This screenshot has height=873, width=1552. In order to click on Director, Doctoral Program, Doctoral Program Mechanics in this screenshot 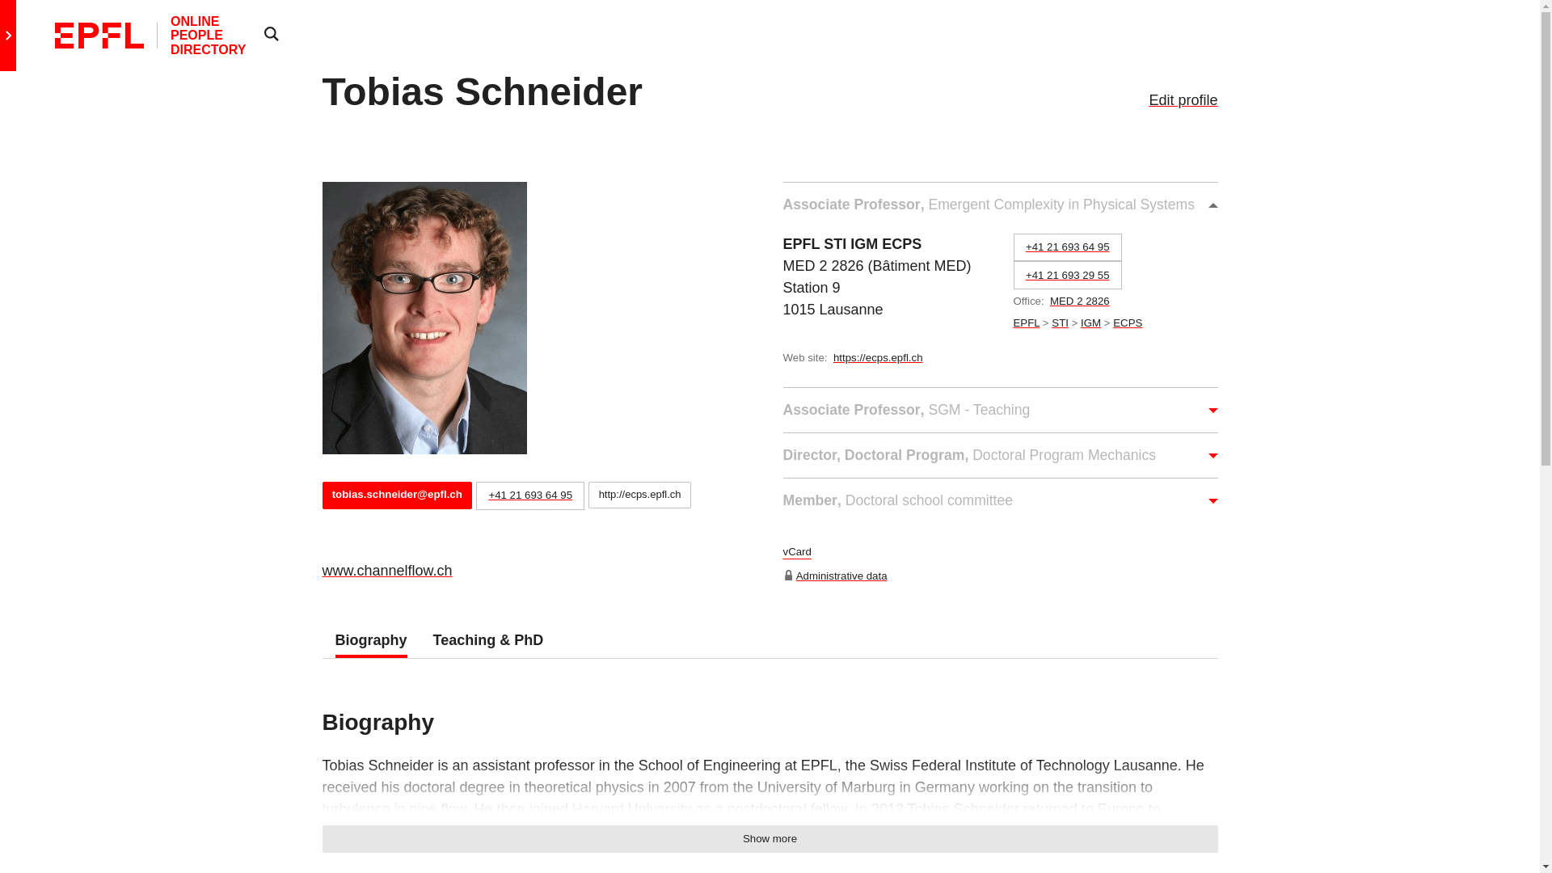, I will do `click(999, 454)`.